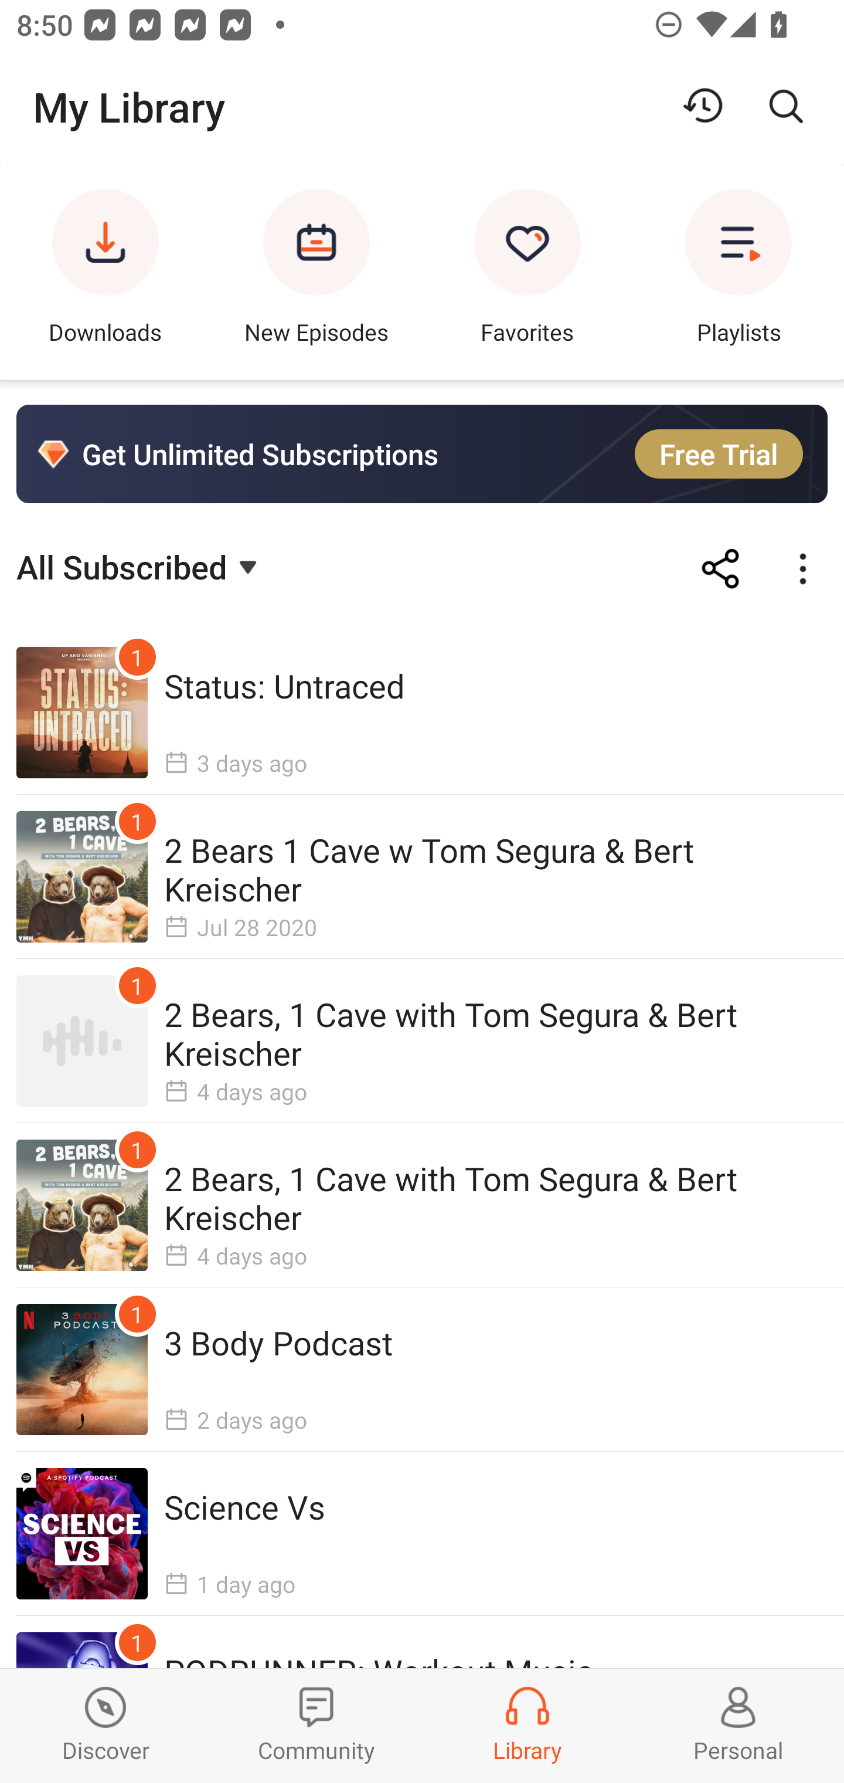 This screenshot has height=1783, width=844. I want to click on 3 Body Podcast 1 3 Body Podcast  2 days ago, so click(422, 1369).